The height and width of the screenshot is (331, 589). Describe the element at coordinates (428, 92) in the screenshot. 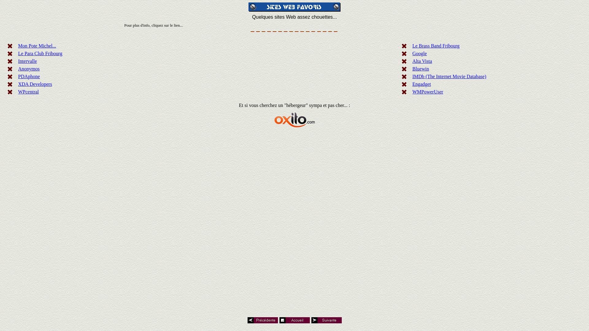

I see `WMPowerUser` at that location.